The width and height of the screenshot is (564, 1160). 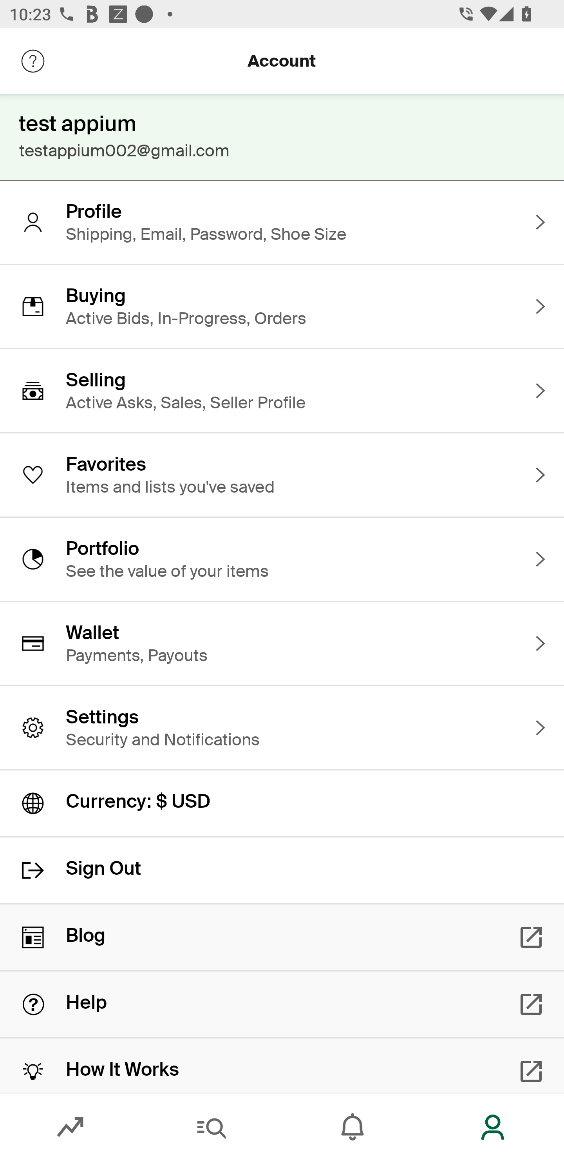 I want to click on Sign Out, so click(x=282, y=870).